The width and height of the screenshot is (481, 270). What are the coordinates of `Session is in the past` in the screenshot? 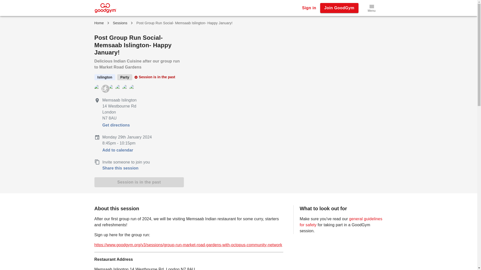 It's located at (139, 182).